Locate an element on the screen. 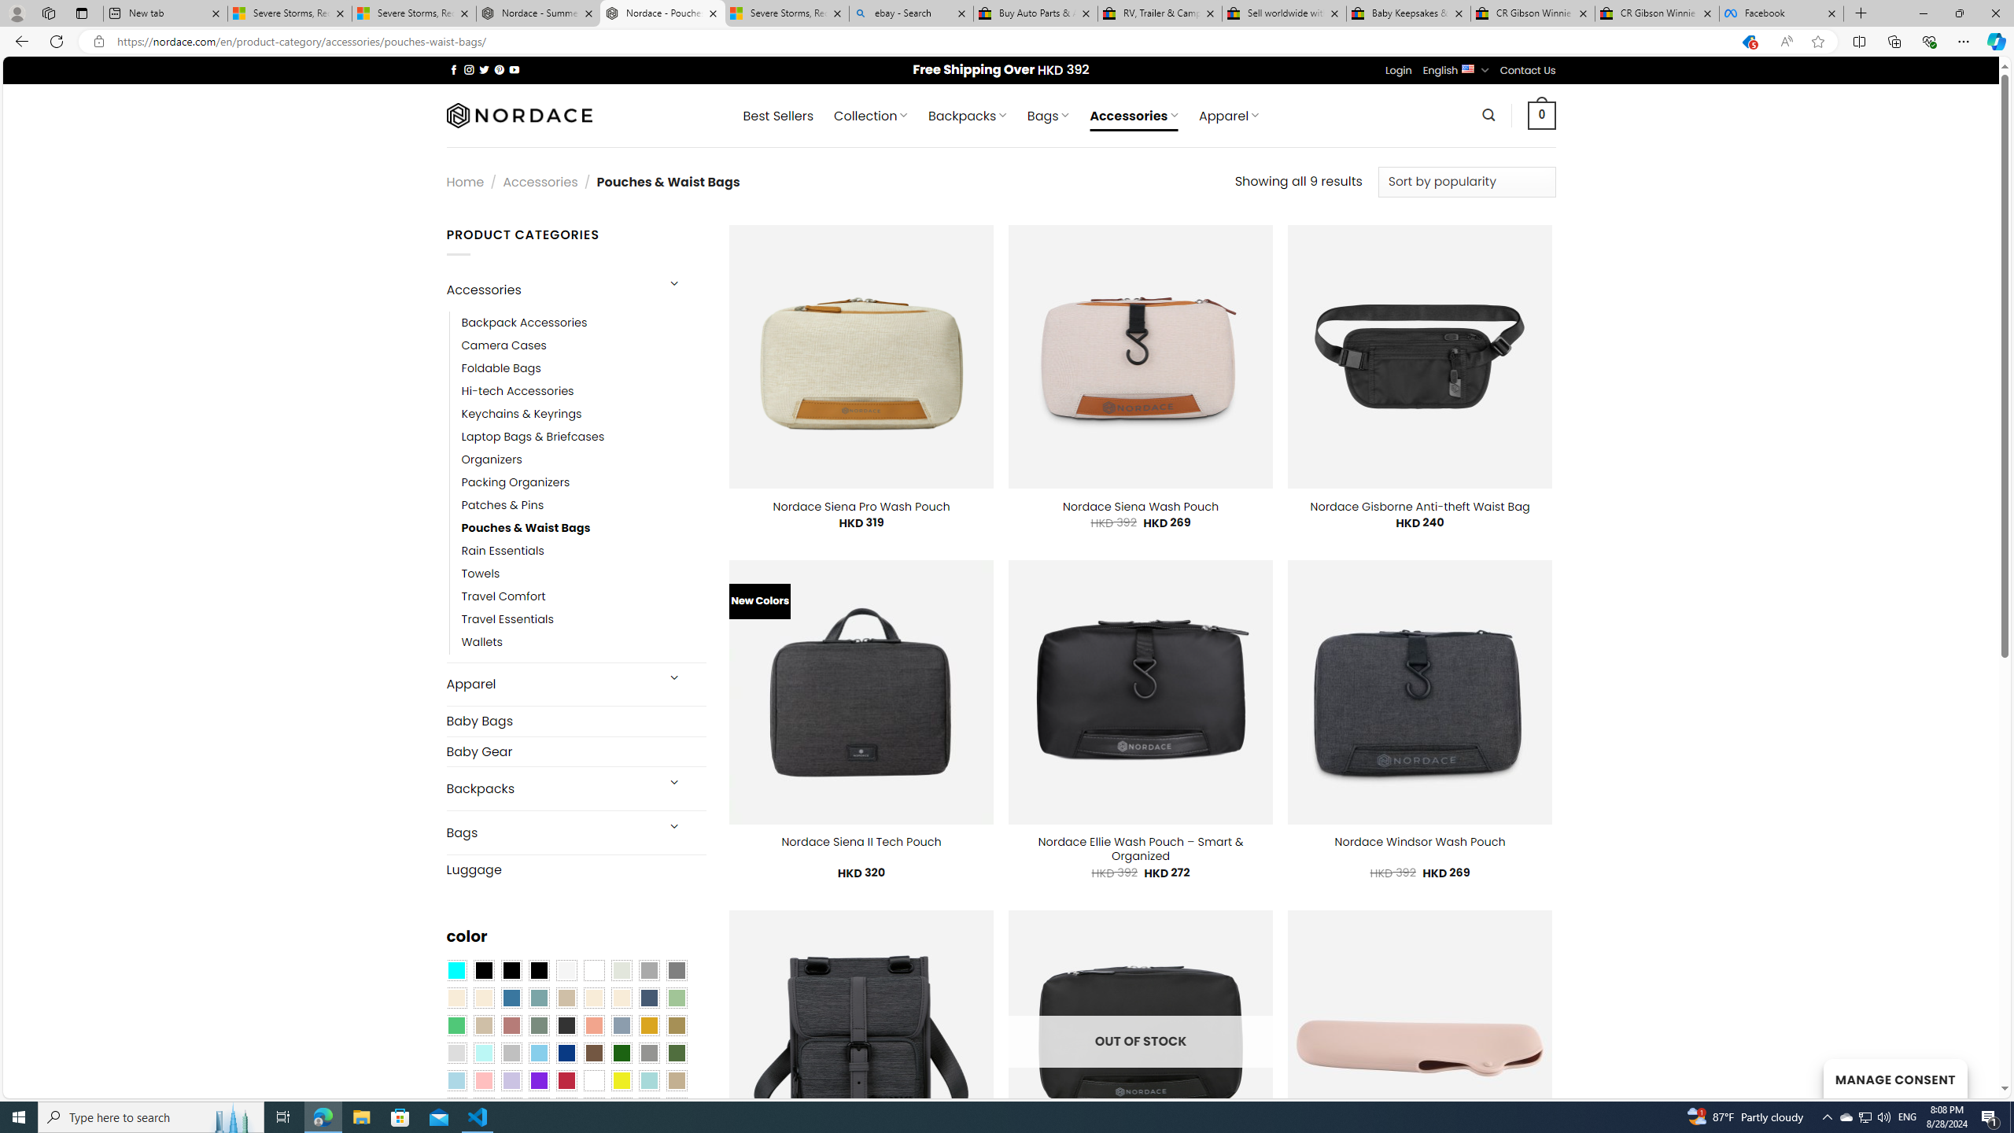 The height and width of the screenshot is (1133, 2014). Beige-Brown is located at coordinates (483, 998).